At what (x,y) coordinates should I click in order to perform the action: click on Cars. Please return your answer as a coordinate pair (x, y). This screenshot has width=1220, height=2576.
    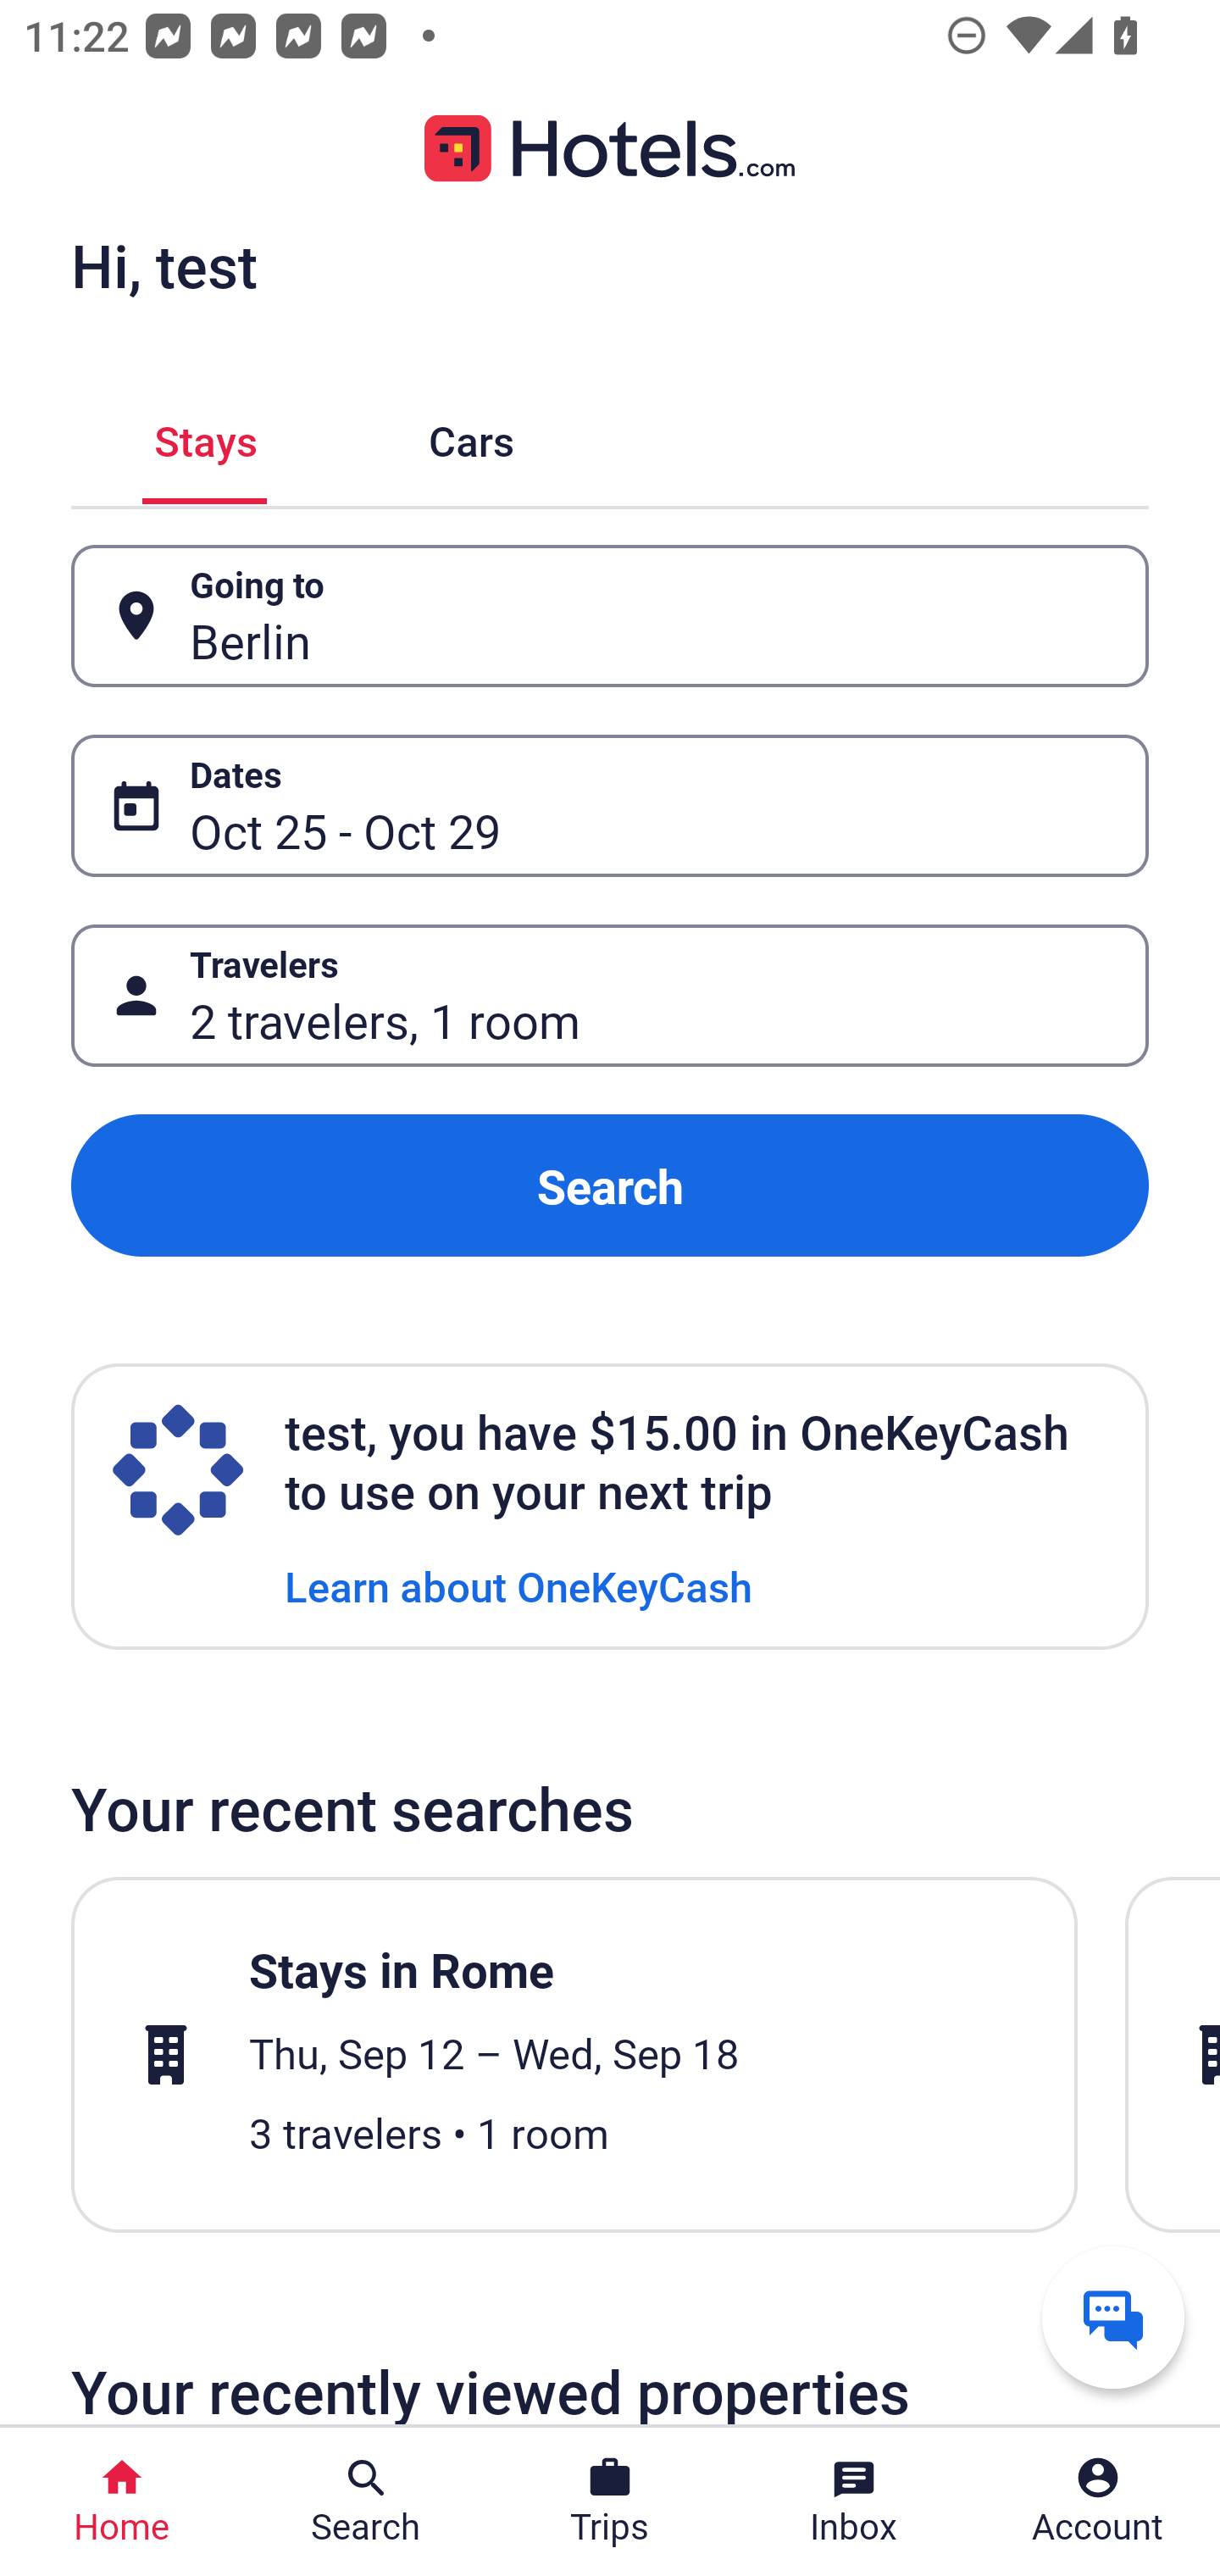
    Looking at the image, I should click on (471, 436).